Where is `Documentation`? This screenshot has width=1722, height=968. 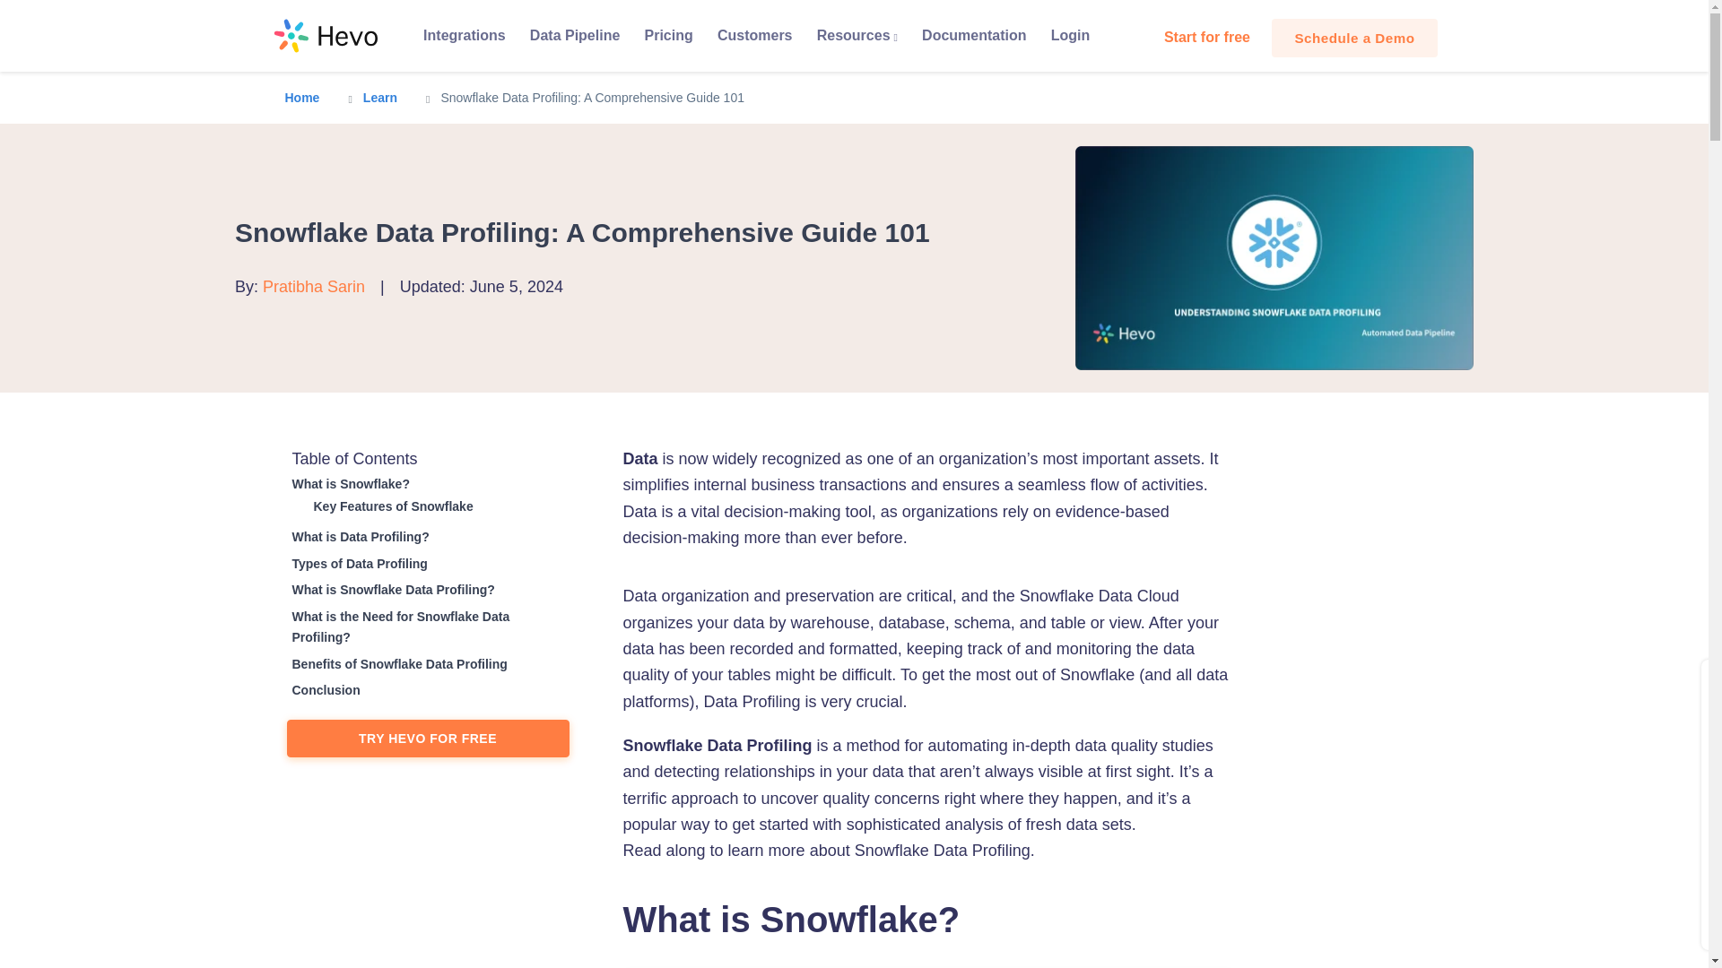 Documentation is located at coordinates (975, 36).